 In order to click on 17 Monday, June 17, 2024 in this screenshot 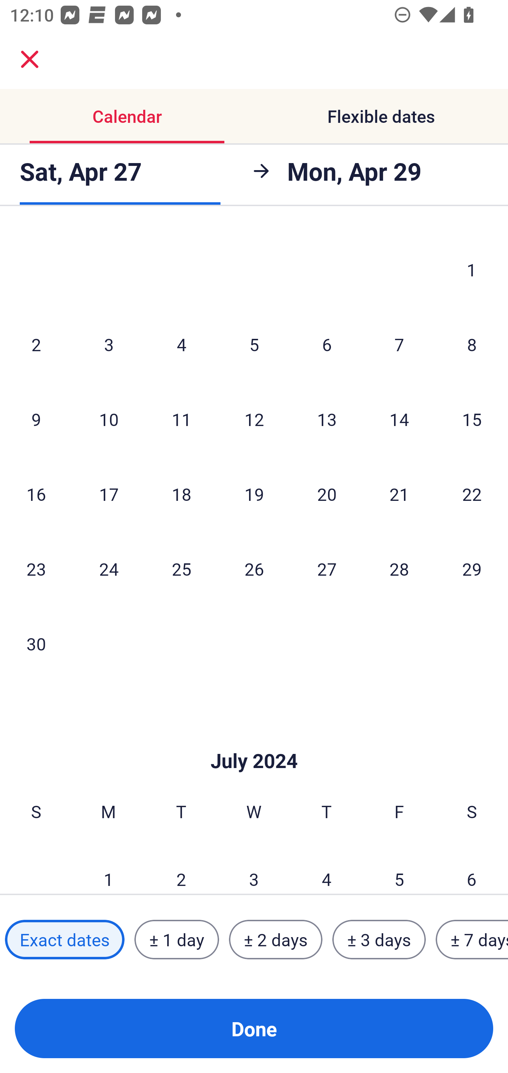, I will do `click(109, 494)`.